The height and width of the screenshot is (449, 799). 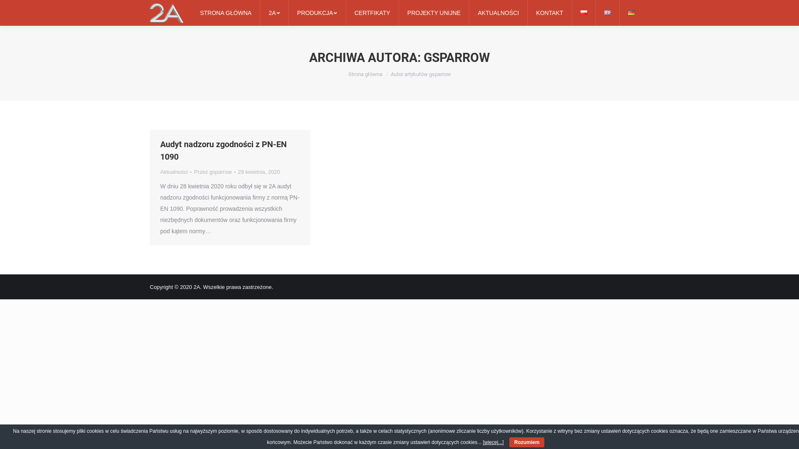 I want to click on 2A, so click(x=275, y=13).